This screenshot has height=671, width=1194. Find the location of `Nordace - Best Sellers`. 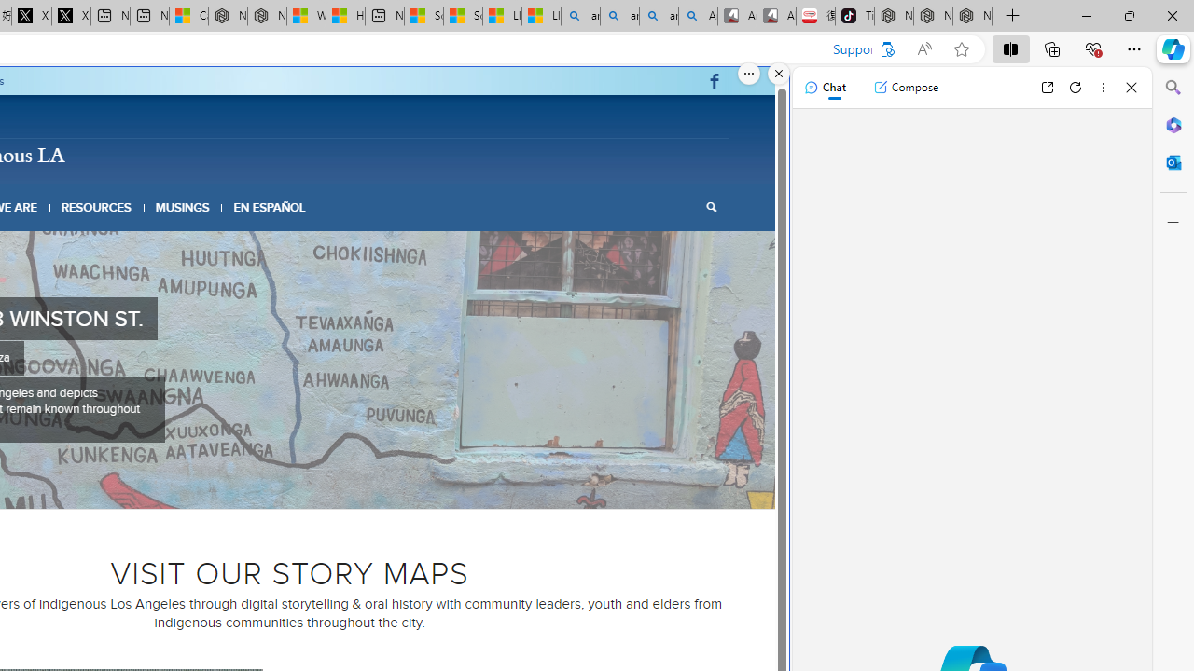

Nordace - Best Sellers is located at coordinates (894, 17).